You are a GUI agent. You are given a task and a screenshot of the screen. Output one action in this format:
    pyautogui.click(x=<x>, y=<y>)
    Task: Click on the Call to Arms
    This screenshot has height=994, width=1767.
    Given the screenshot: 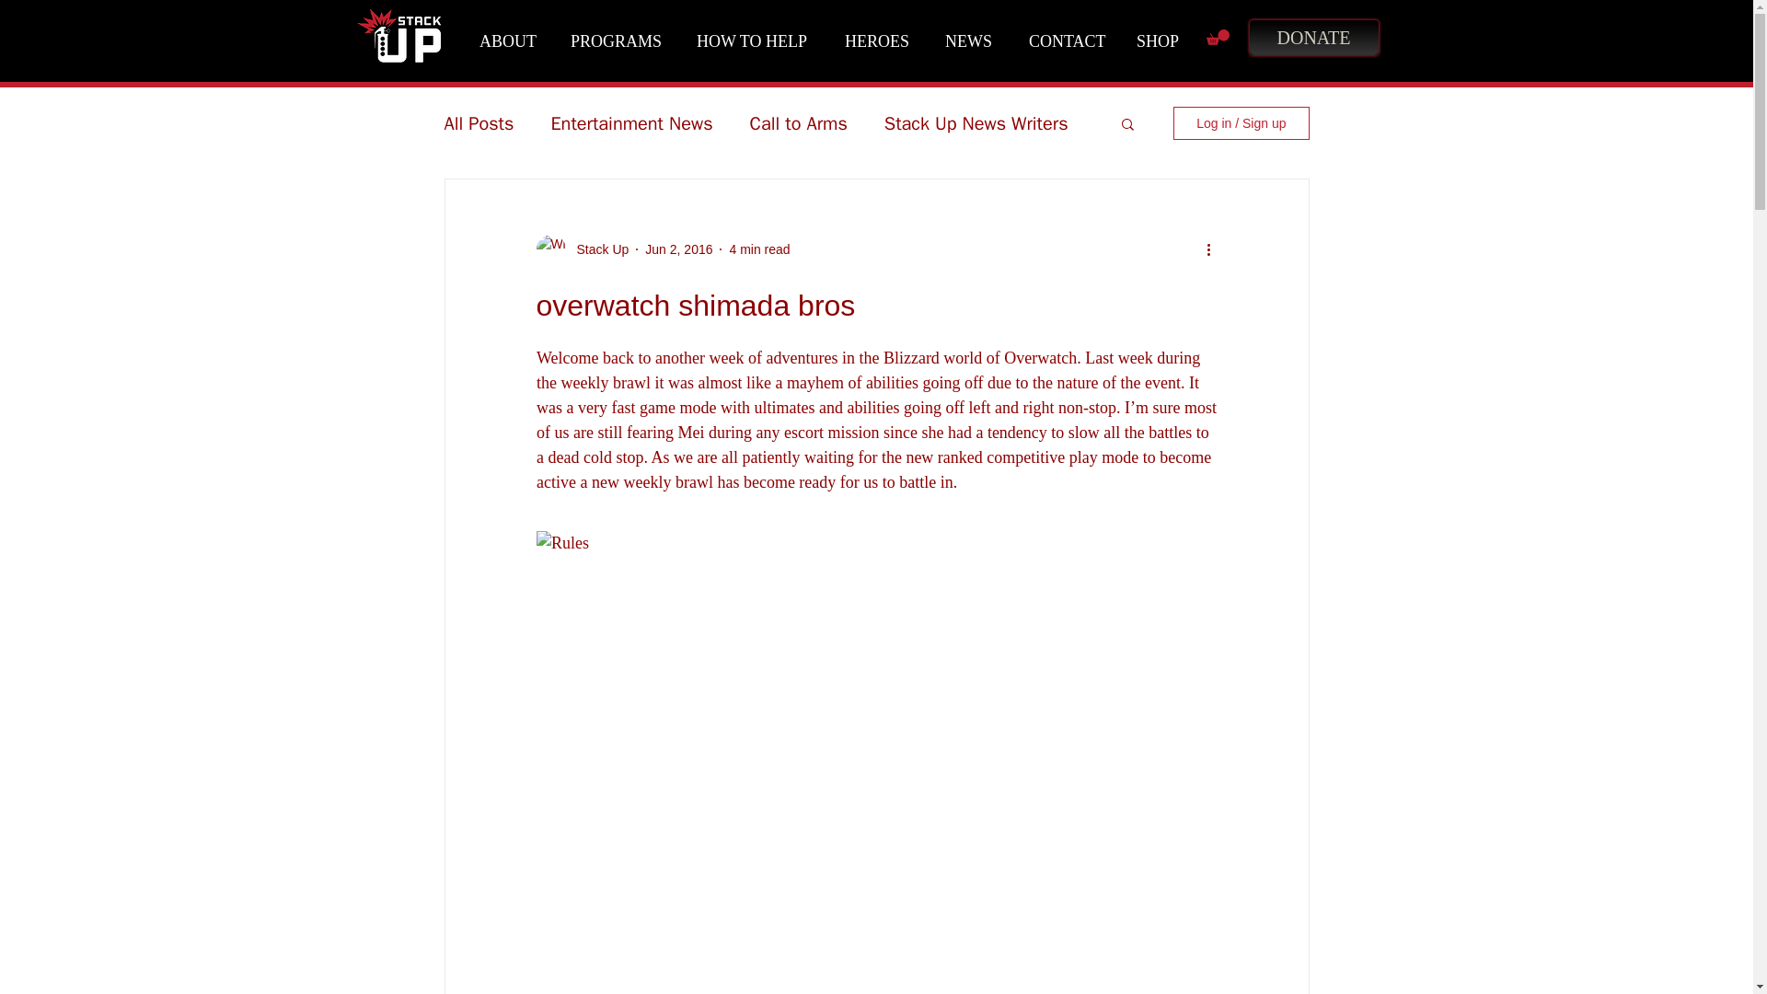 What is the action you would take?
    pyautogui.click(x=799, y=121)
    